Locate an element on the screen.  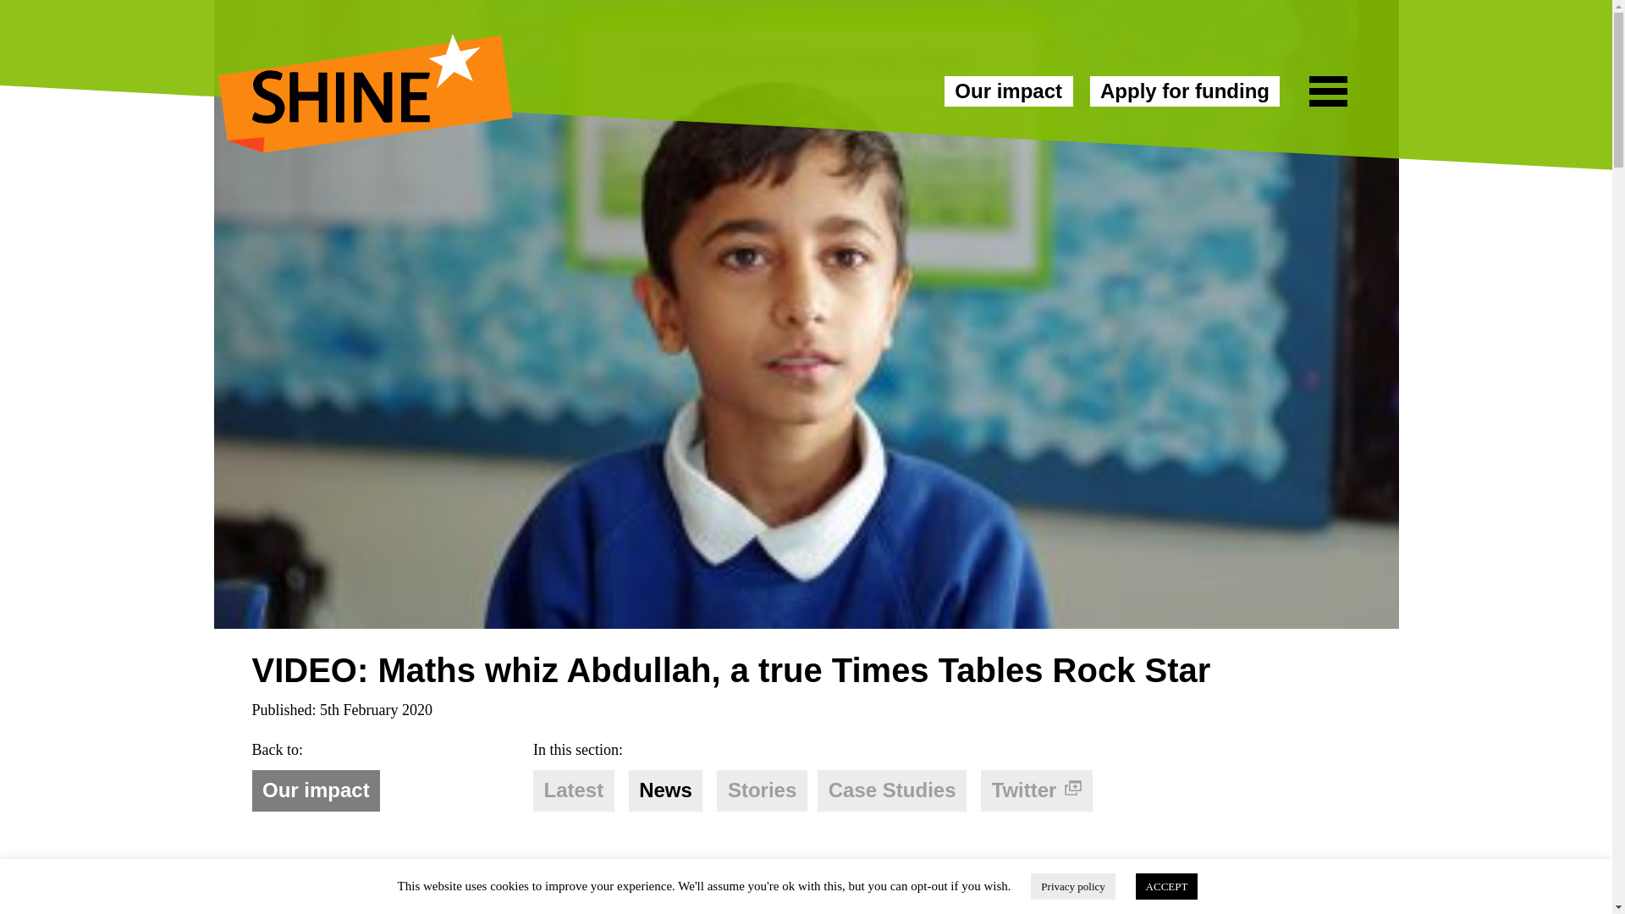
Case Studies is located at coordinates (892, 790).